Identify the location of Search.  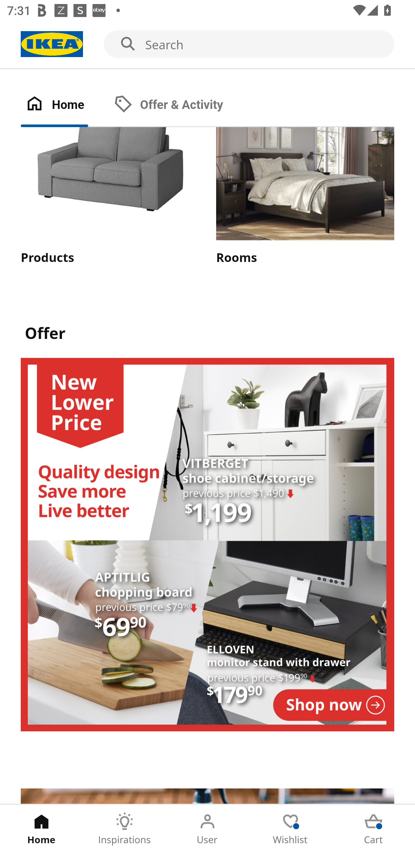
(207, 44).